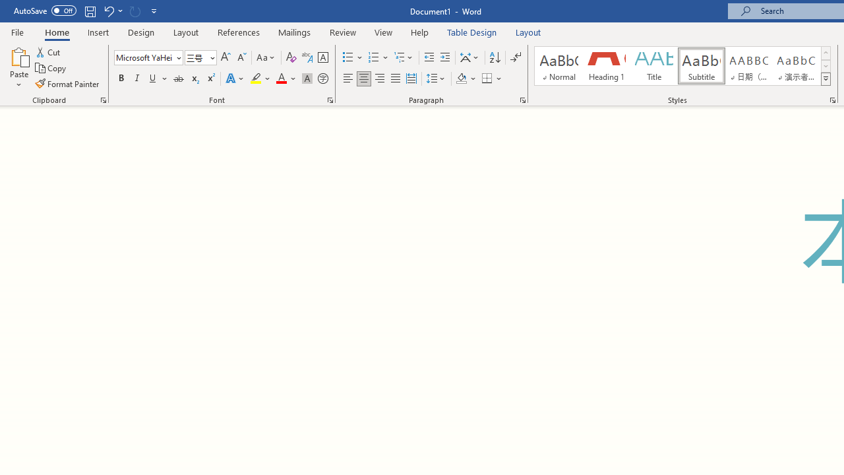 The width and height of the screenshot is (844, 475). Describe the element at coordinates (683, 66) in the screenshot. I see `AutomationID: QuickStylesGallery` at that location.